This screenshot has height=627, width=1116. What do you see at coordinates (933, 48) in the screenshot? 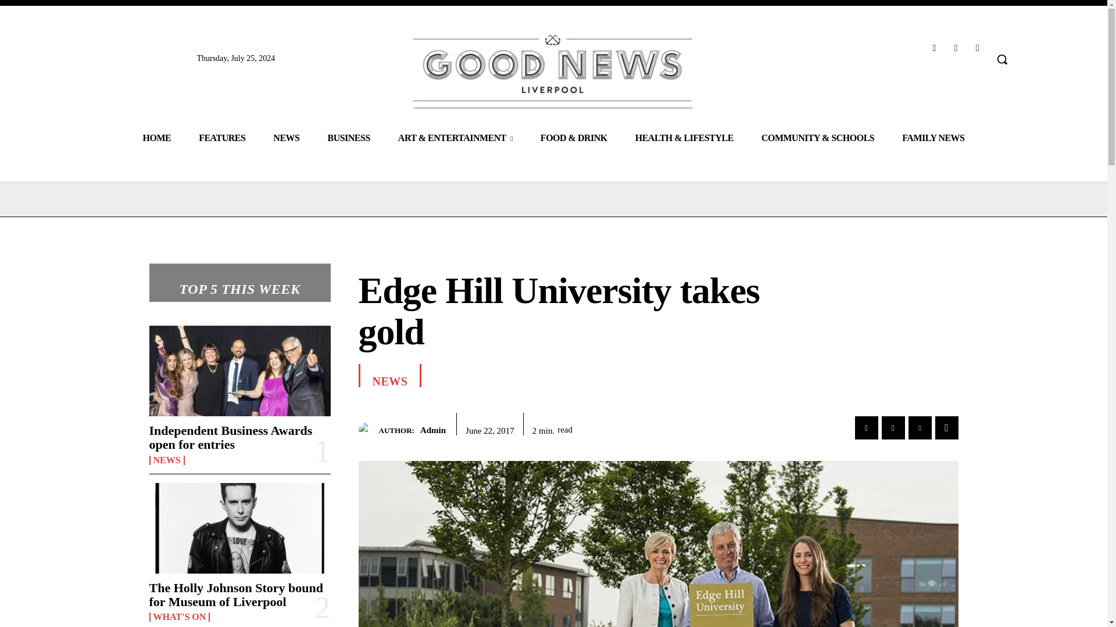
I see `Facebook` at bounding box center [933, 48].